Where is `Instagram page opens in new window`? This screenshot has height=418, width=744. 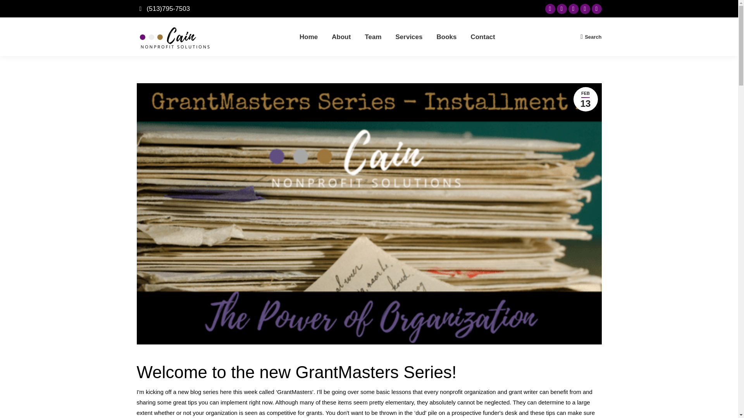
Instagram page opens in new window is located at coordinates (573, 9).